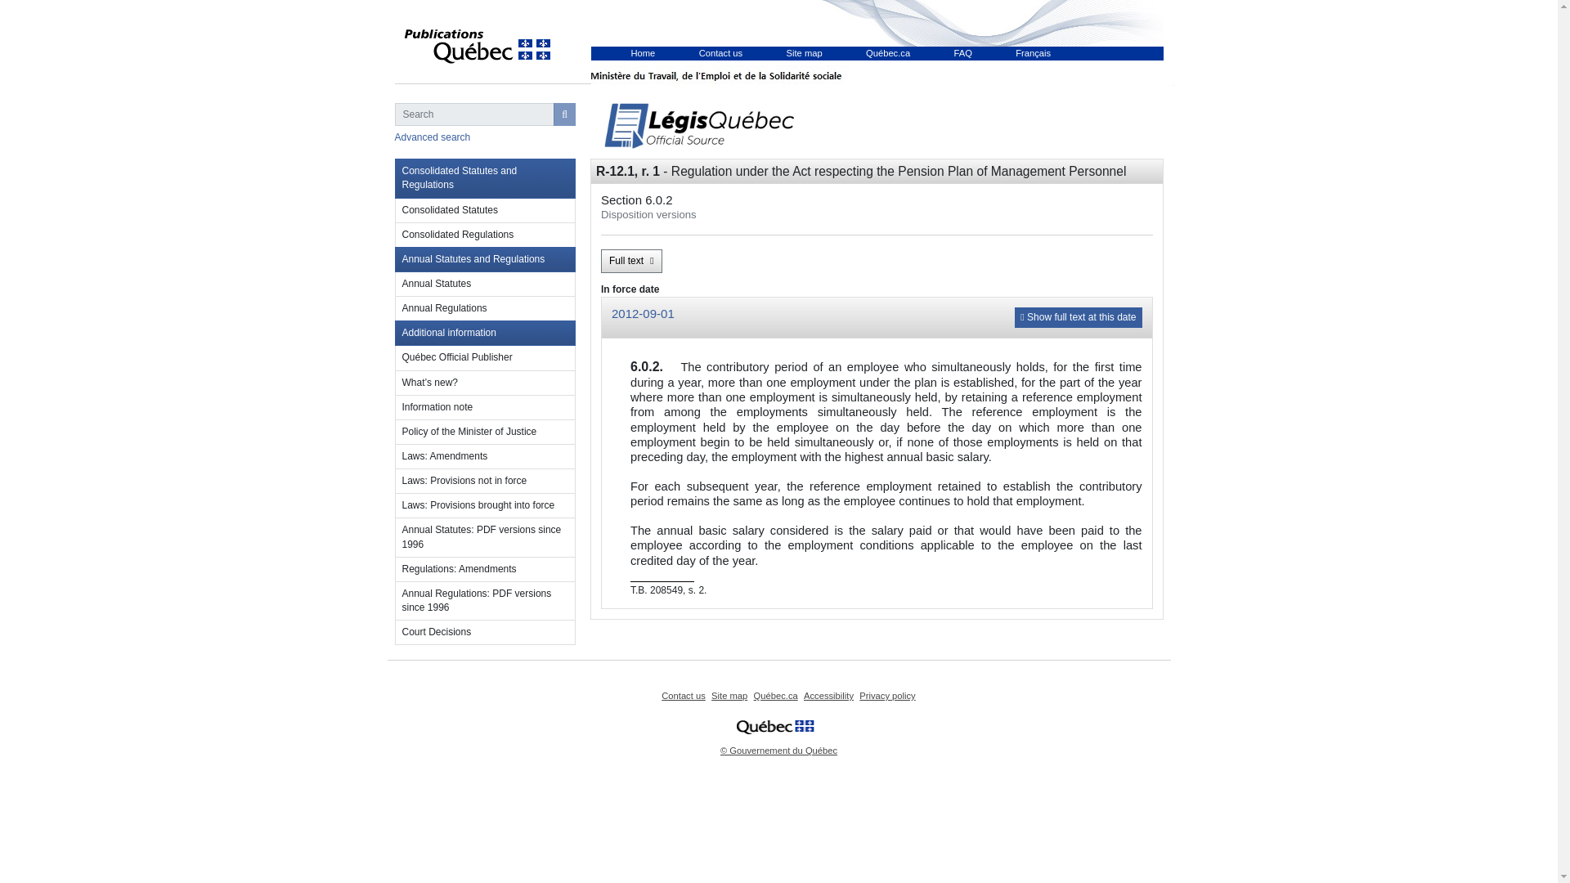 This screenshot has width=1570, height=883. I want to click on Policy of the Minister of Justice, so click(484, 433).